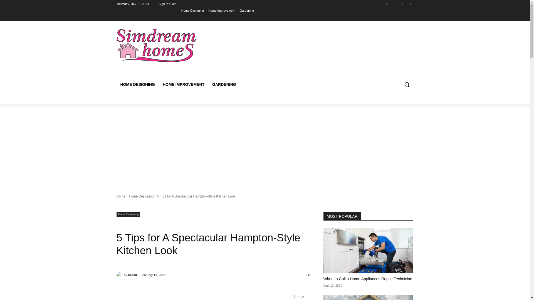 This screenshot has height=300, width=534. I want to click on HOME IMPROVEMENT, so click(183, 84).